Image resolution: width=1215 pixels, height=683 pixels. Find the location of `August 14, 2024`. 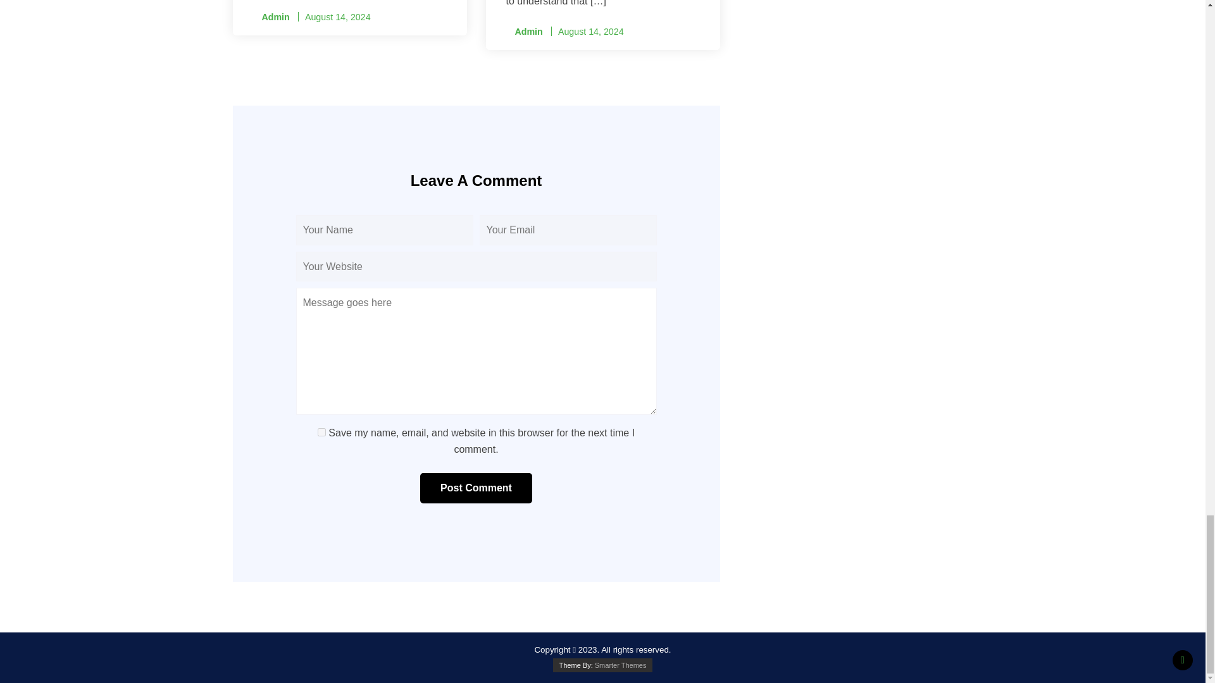

August 14, 2024 is located at coordinates (337, 16).